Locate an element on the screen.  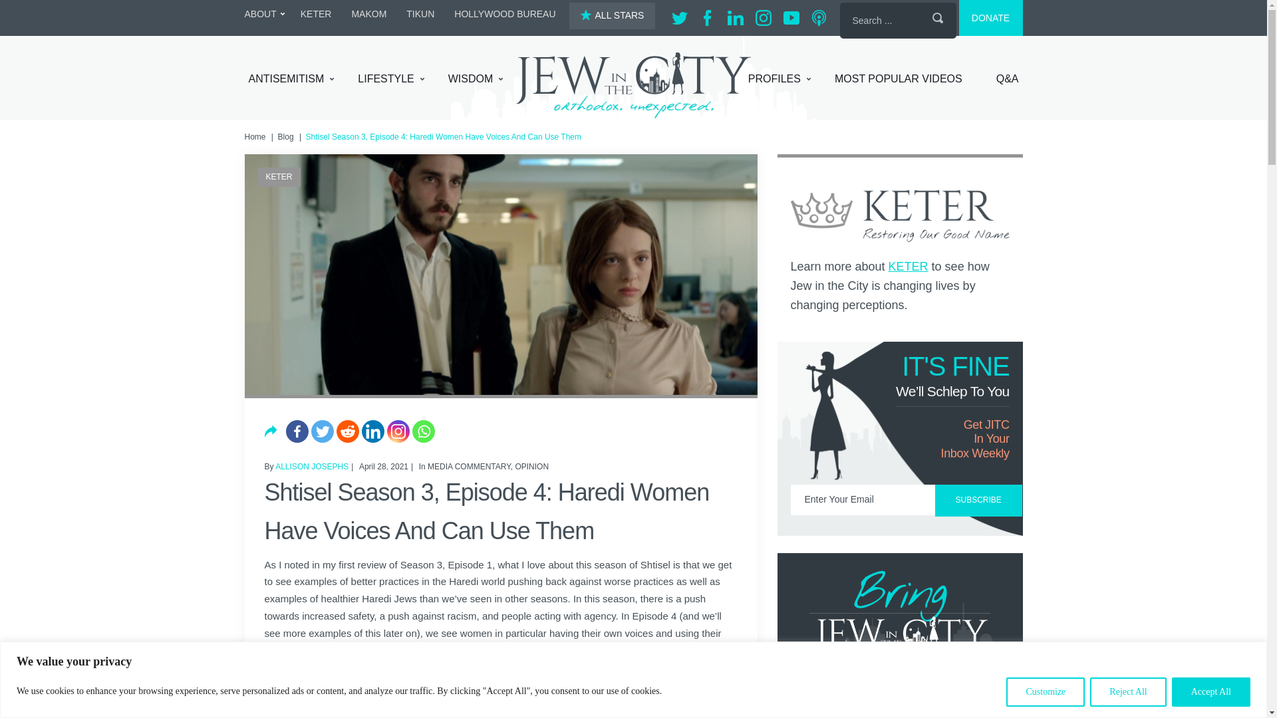
Linkedin is located at coordinates (372, 431).